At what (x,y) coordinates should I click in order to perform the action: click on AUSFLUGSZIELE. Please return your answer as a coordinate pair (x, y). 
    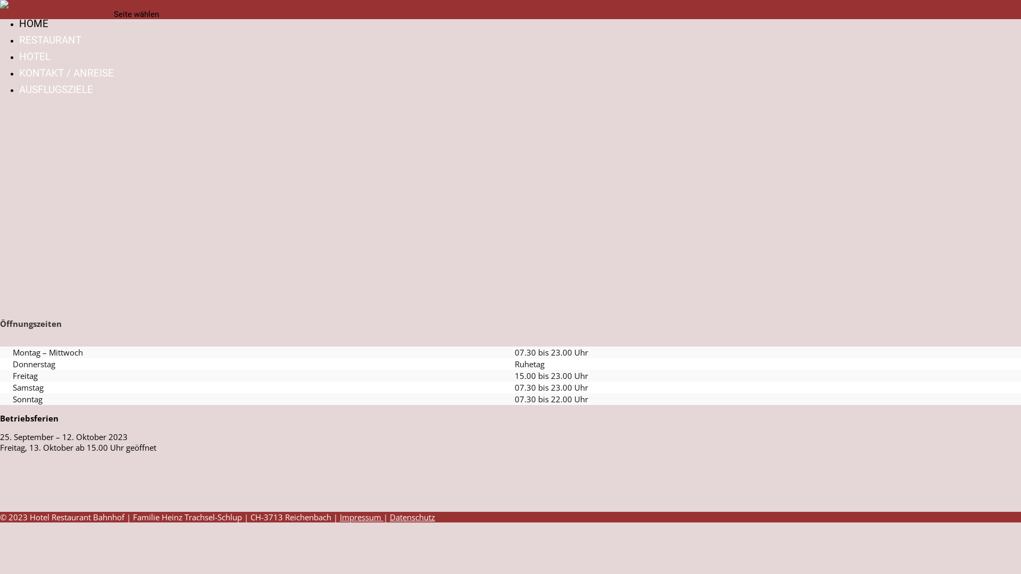
    Looking at the image, I should click on (56, 89).